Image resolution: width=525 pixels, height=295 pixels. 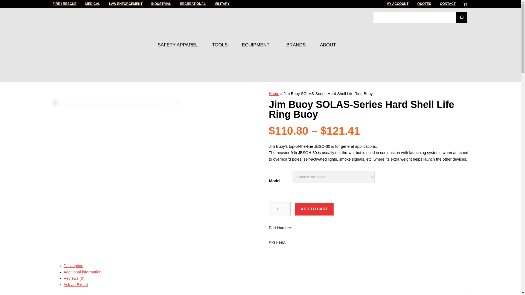 I want to click on QUOTES, so click(x=424, y=4).